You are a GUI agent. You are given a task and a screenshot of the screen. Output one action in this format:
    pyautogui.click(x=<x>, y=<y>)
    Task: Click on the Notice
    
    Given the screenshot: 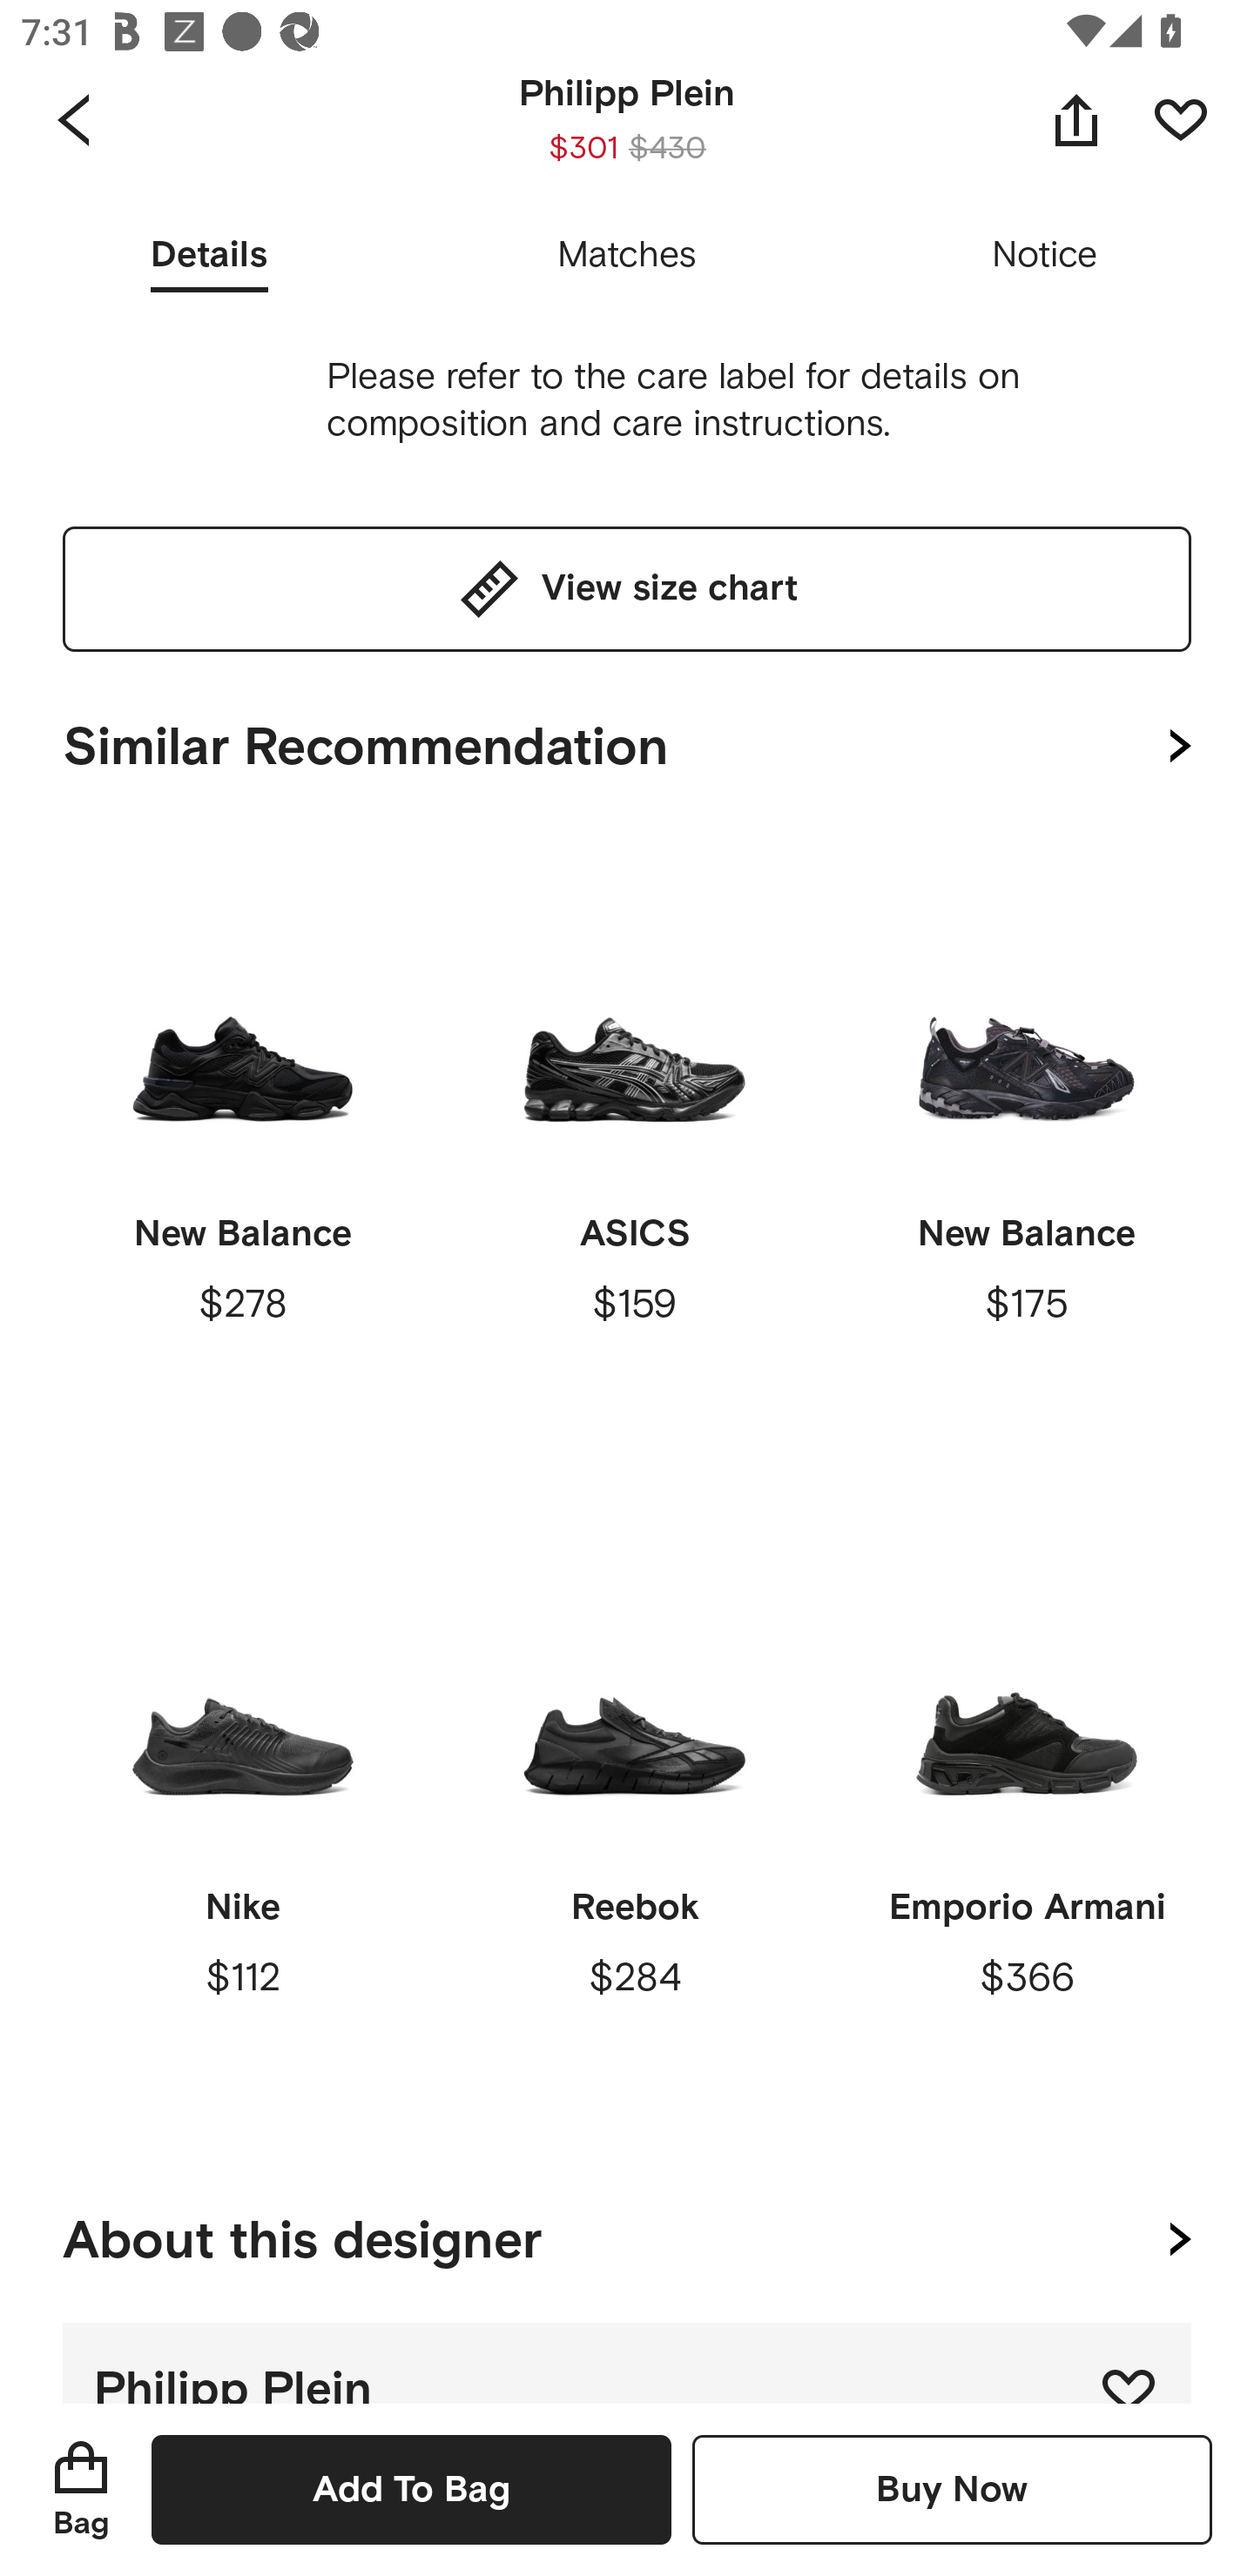 What is the action you would take?
    pyautogui.click(x=1045, y=256)
    